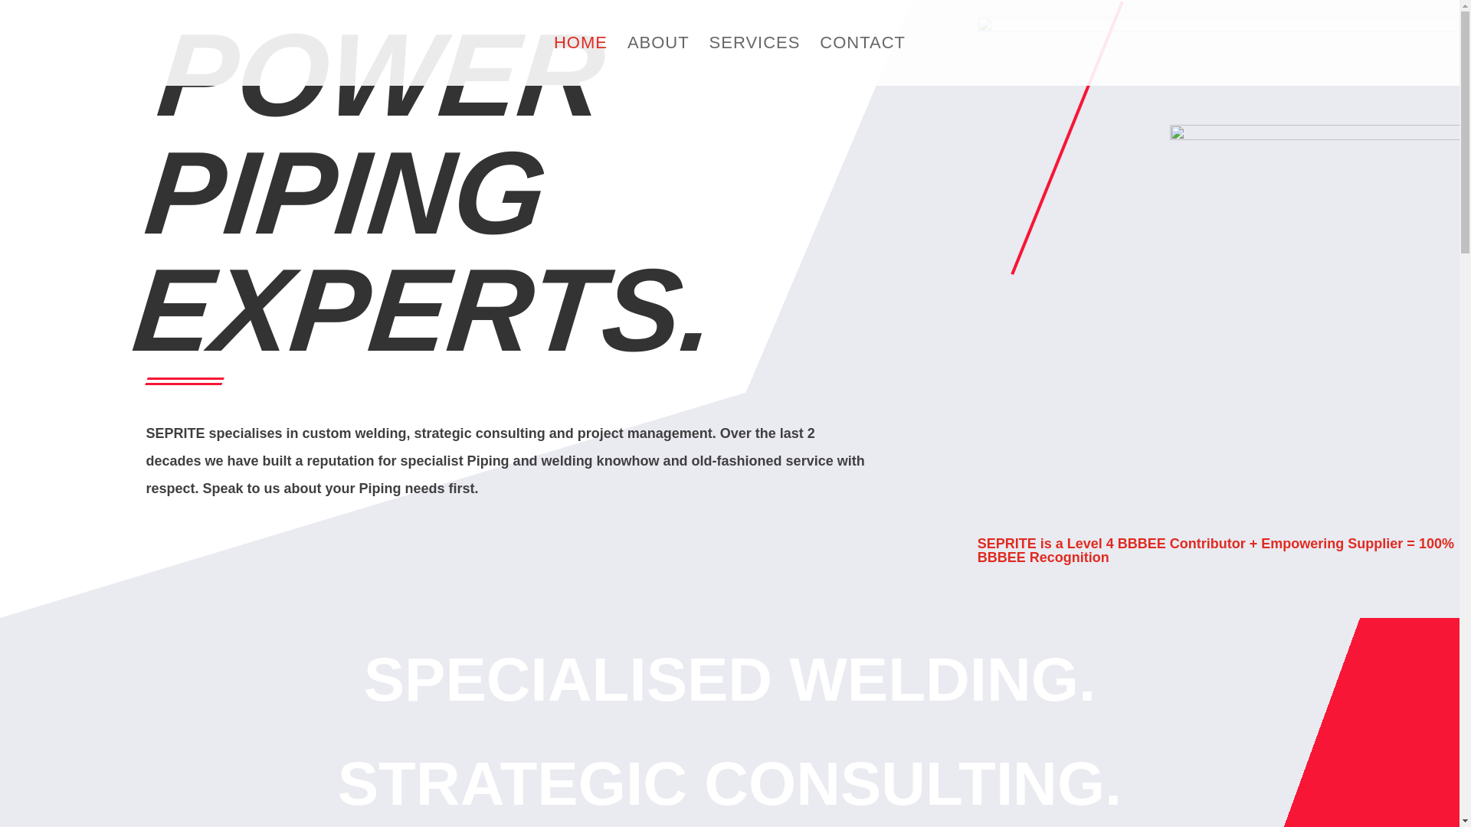 The width and height of the screenshot is (1471, 827). What do you see at coordinates (754, 61) in the screenshot?
I see `SERVICES` at bounding box center [754, 61].